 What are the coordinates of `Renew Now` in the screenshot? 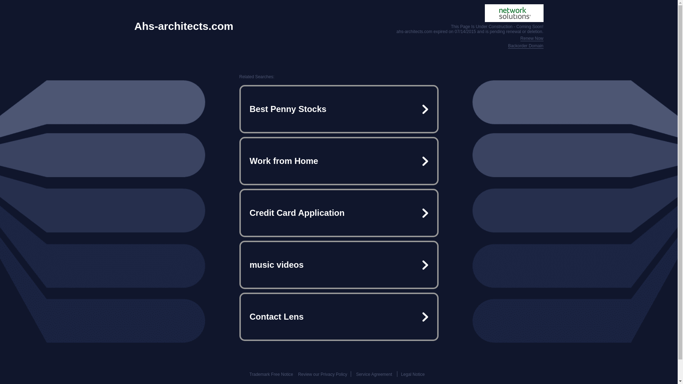 It's located at (532, 38).